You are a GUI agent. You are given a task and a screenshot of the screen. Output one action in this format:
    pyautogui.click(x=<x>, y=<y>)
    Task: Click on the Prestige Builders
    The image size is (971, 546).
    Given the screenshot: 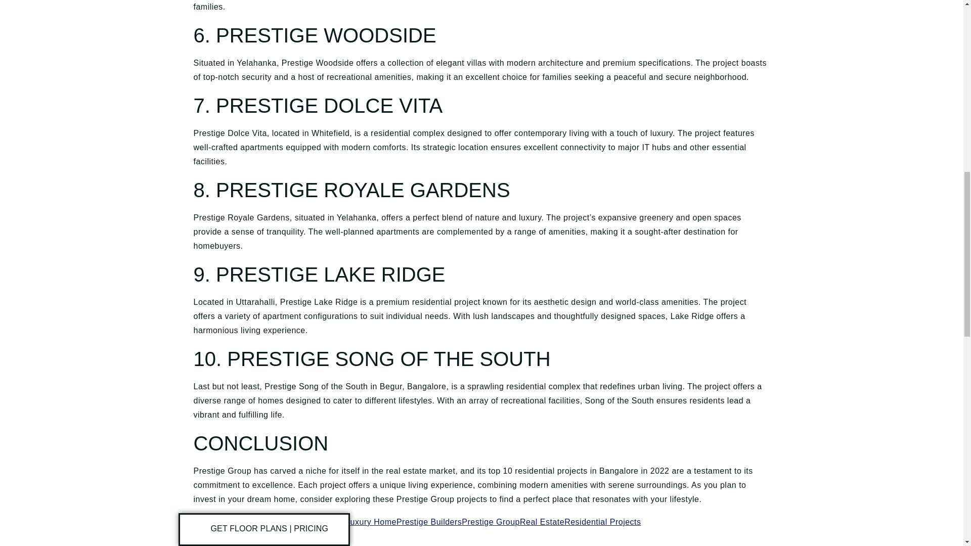 What is the action you would take?
    pyautogui.click(x=429, y=522)
    